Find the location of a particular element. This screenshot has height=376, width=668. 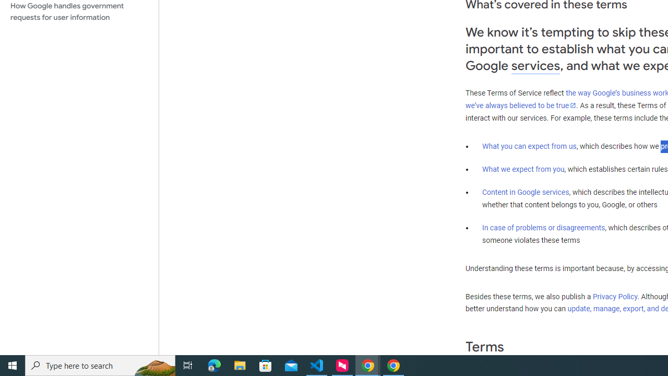

In case of problems or disagreements is located at coordinates (544, 227).